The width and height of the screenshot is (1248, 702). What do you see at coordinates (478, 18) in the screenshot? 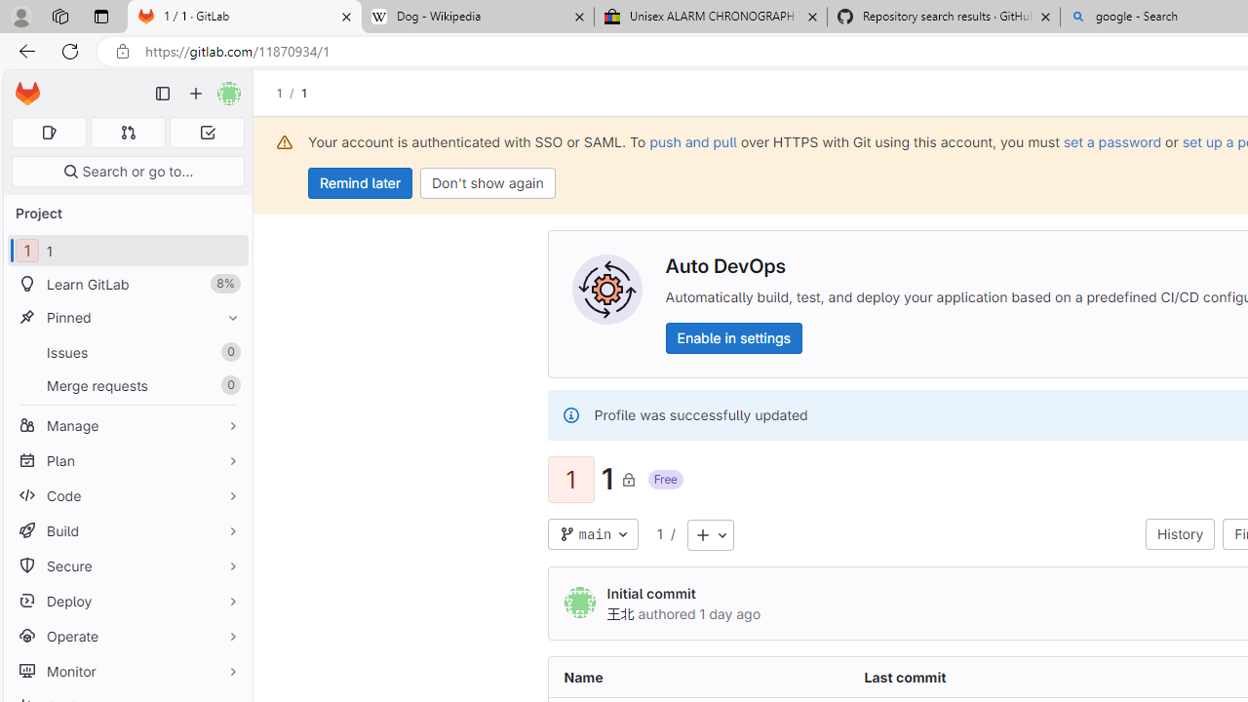
I see `Dog - Wikipedia` at bounding box center [478, 18].